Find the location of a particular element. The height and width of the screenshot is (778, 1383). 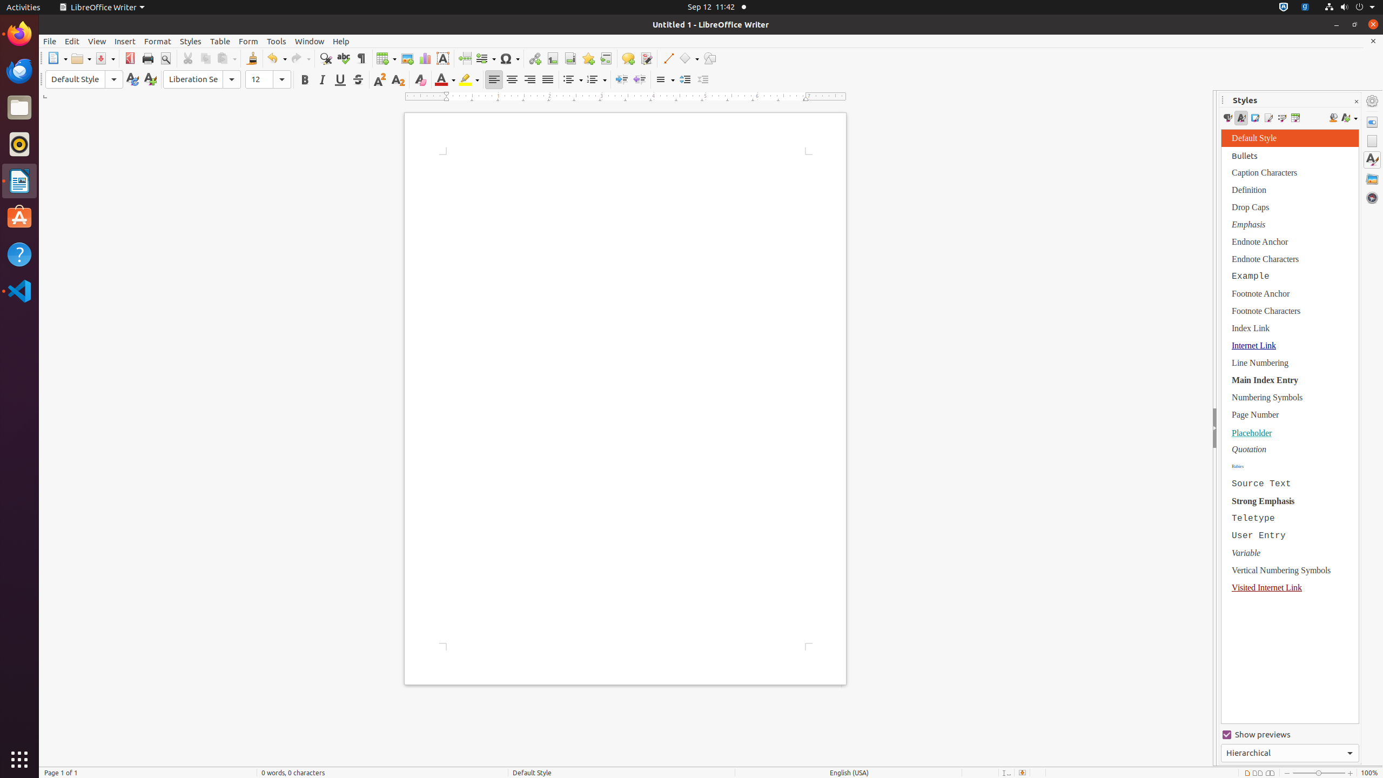

Page is located at coordinates (1372, 141).